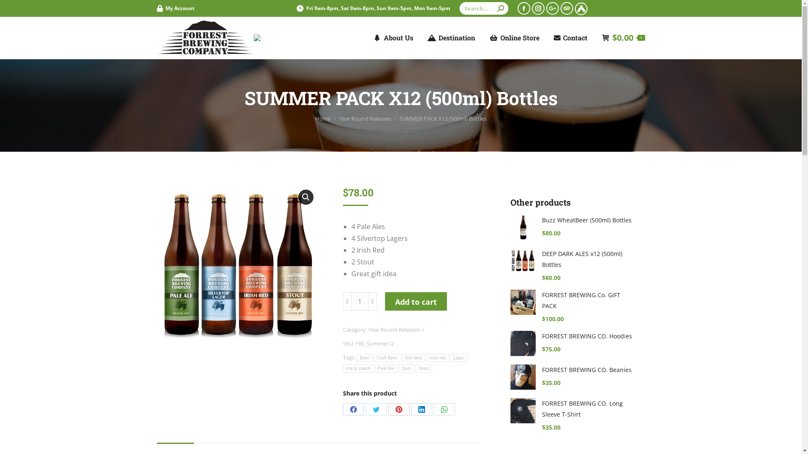 The width and height of the screenshot is (808, 454). What do you see at coordinates (438, 358) in the screenshot?
I see `Irish red` at bounding box center [438, 358].